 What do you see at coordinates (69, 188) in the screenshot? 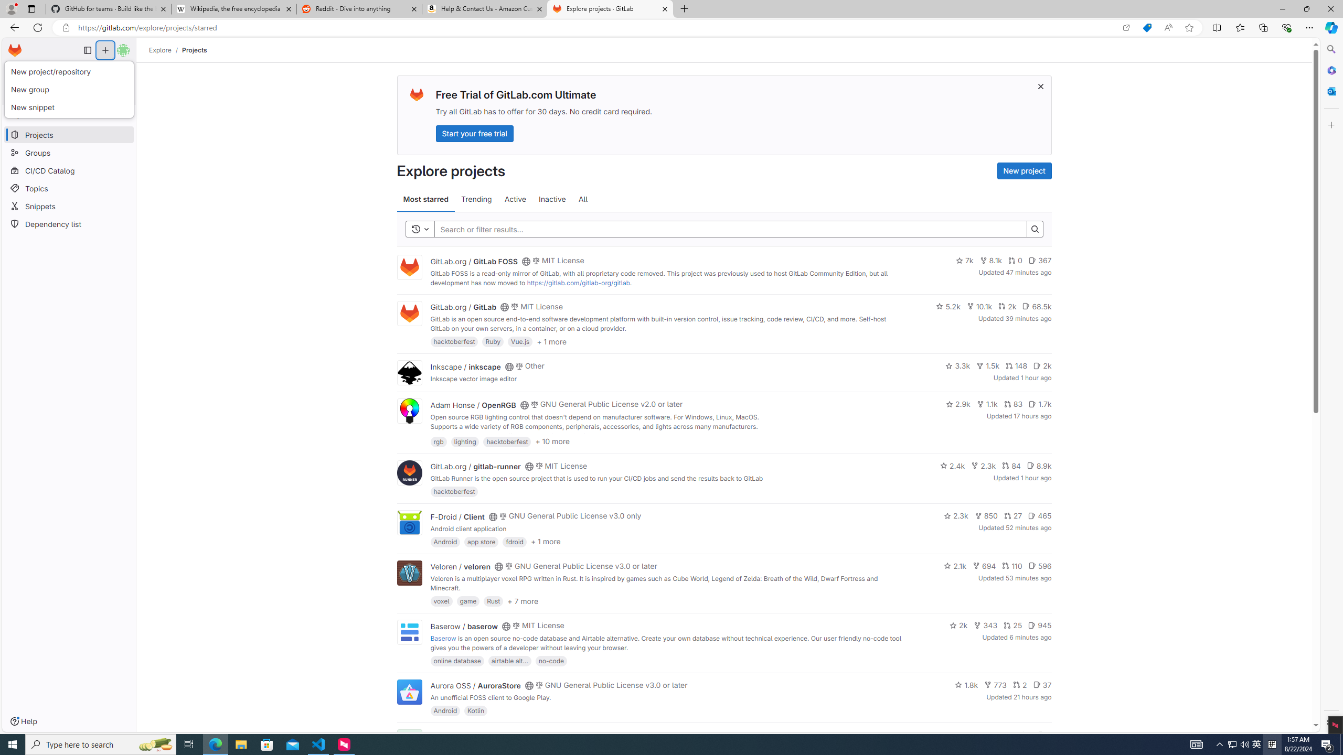
I see `Topics` at bounding box center [69, 188].